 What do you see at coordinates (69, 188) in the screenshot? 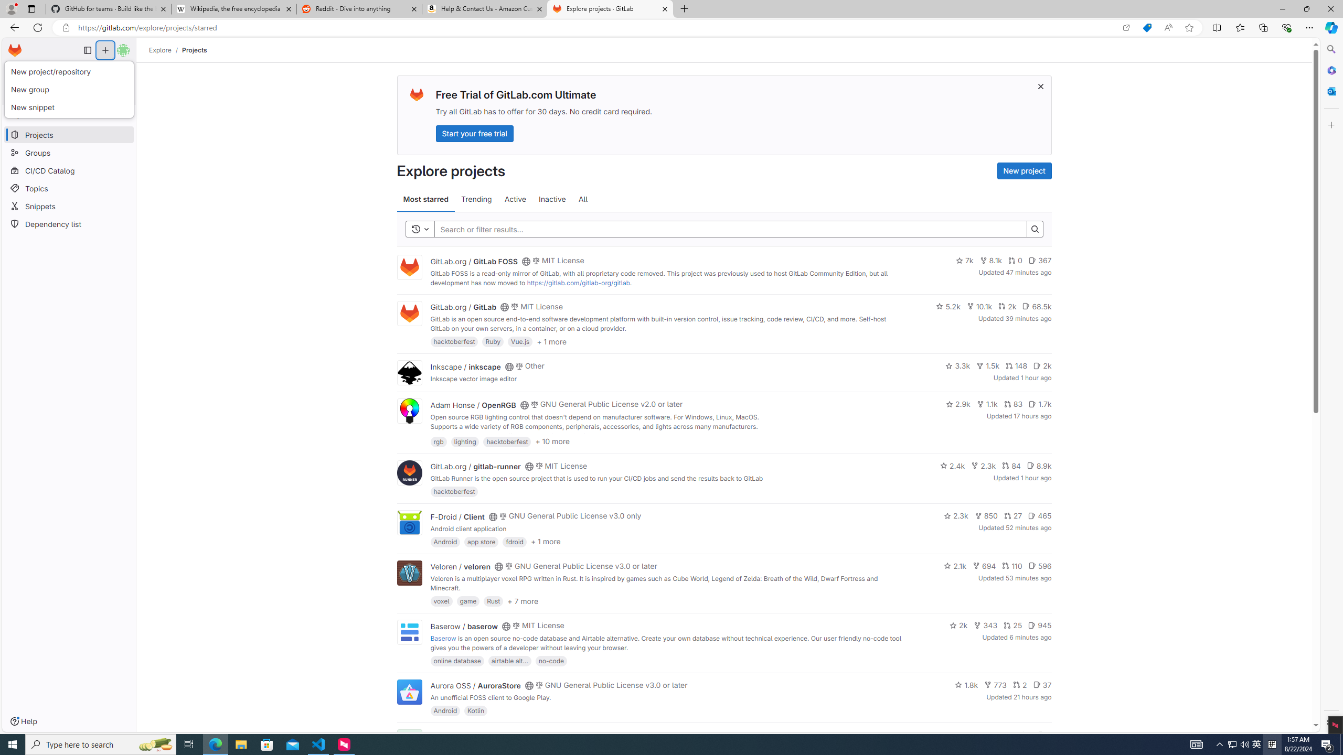
I see `Topics` at bounding box center [69, 188].